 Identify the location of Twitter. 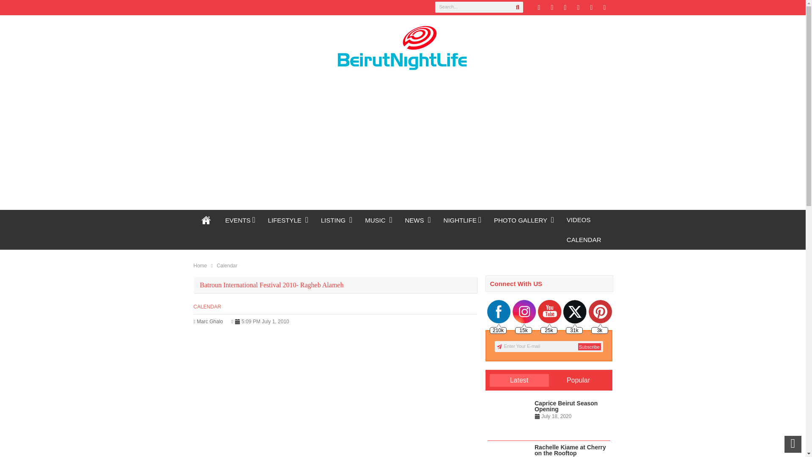
(539, 8).